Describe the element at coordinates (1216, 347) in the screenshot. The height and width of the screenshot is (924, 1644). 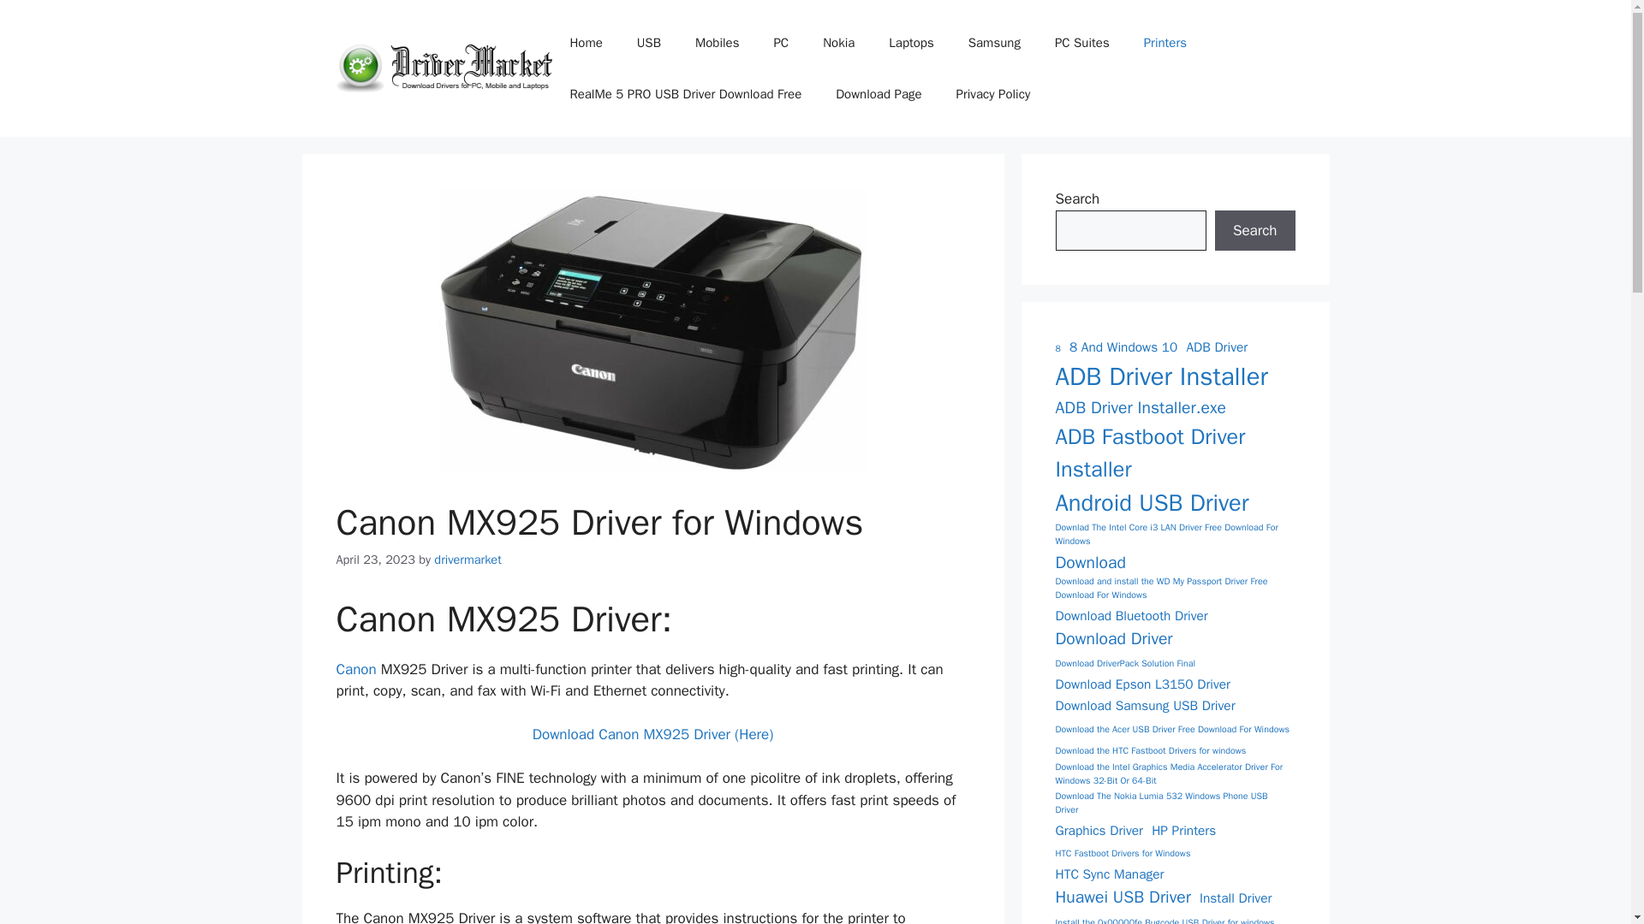
I see `ADB Driver` at that location.